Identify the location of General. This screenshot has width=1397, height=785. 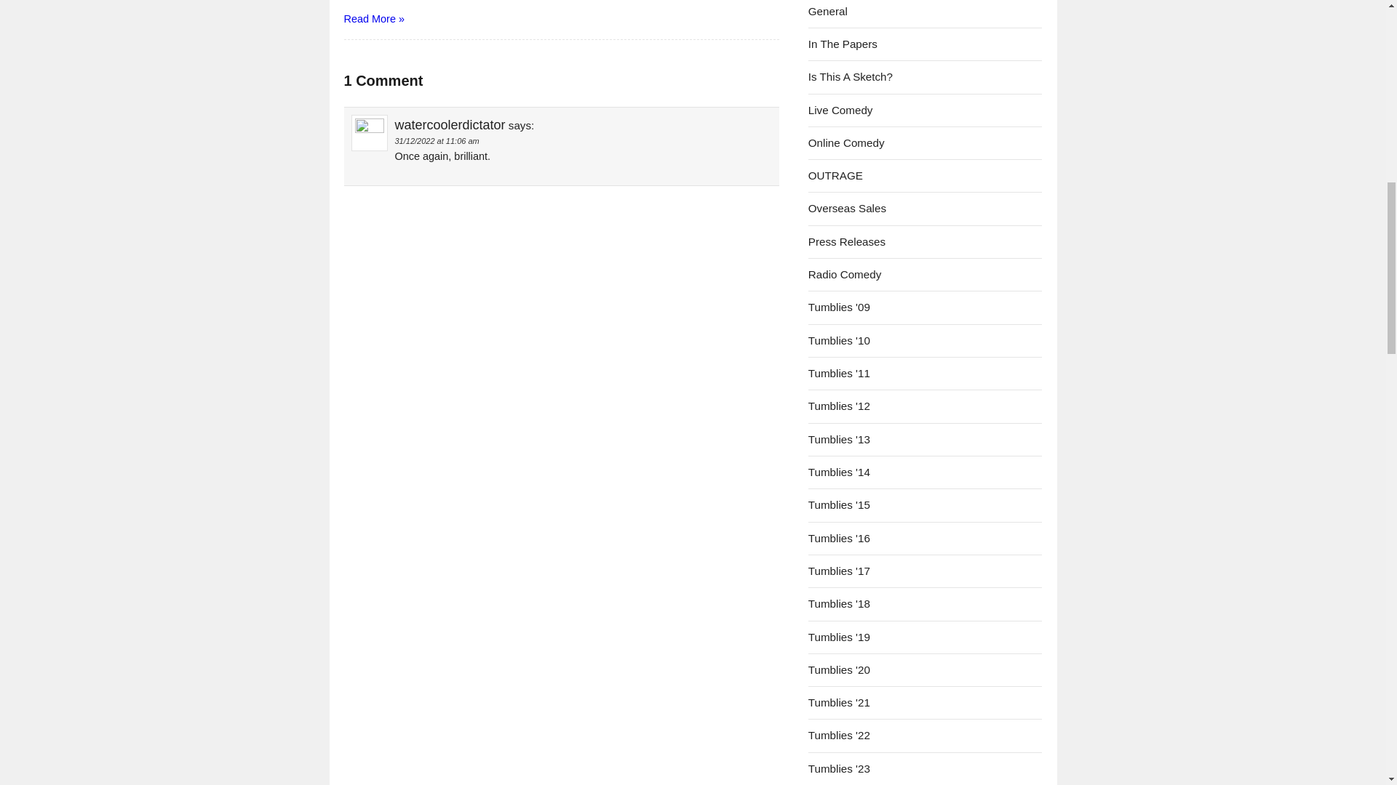
(828, 10).